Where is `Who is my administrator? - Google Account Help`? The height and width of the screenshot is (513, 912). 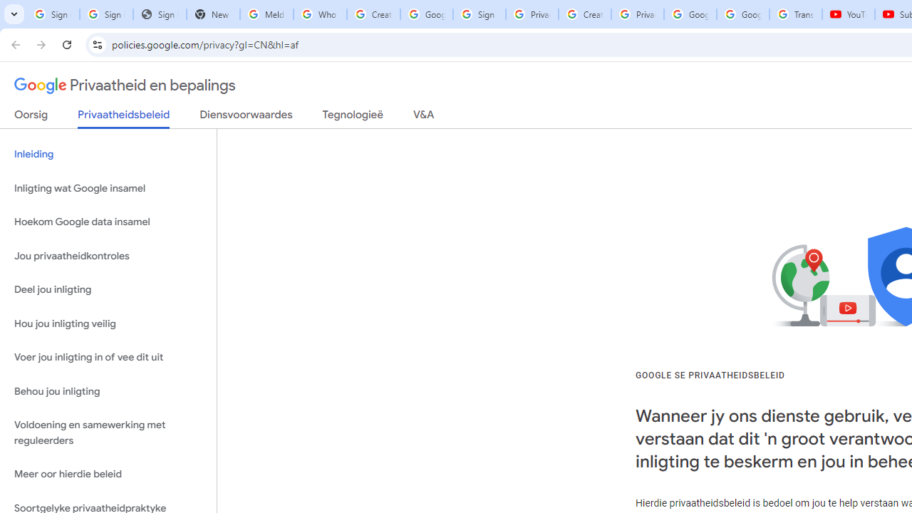 Who is my administrator? - Google Account Help is located at coordinates (321, 14).